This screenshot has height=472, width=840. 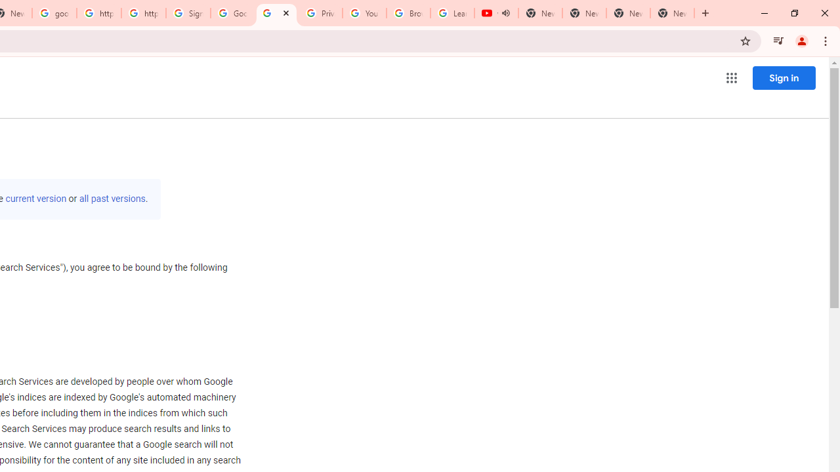 What do you see at coordinates (98, 13) in the screenshot?
I see `https://scholar.google.com/` at bounding box center [98, 13].